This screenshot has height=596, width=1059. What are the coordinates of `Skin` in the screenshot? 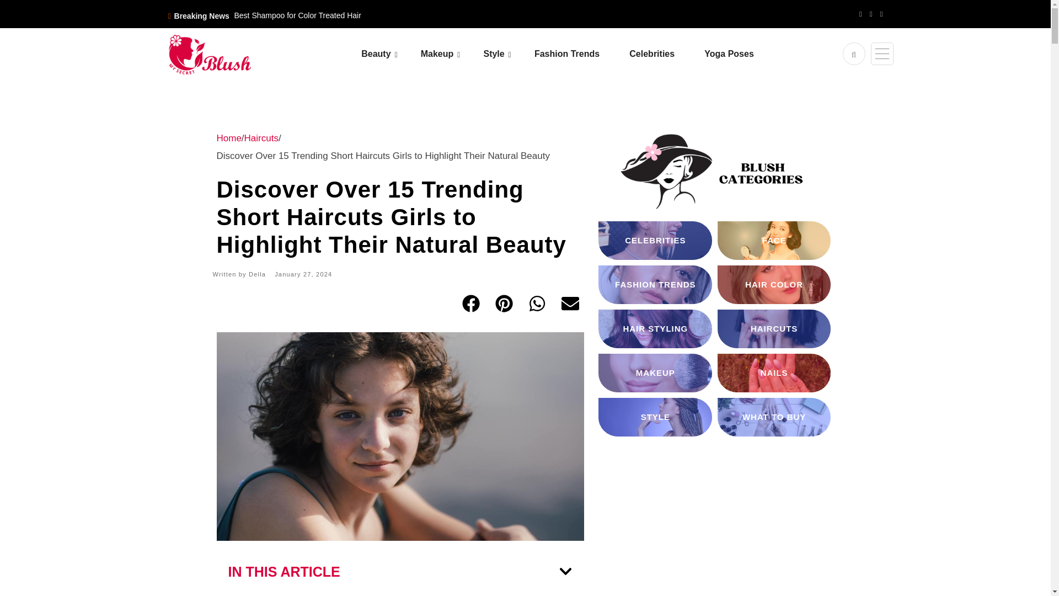 It's located at (430, 84).